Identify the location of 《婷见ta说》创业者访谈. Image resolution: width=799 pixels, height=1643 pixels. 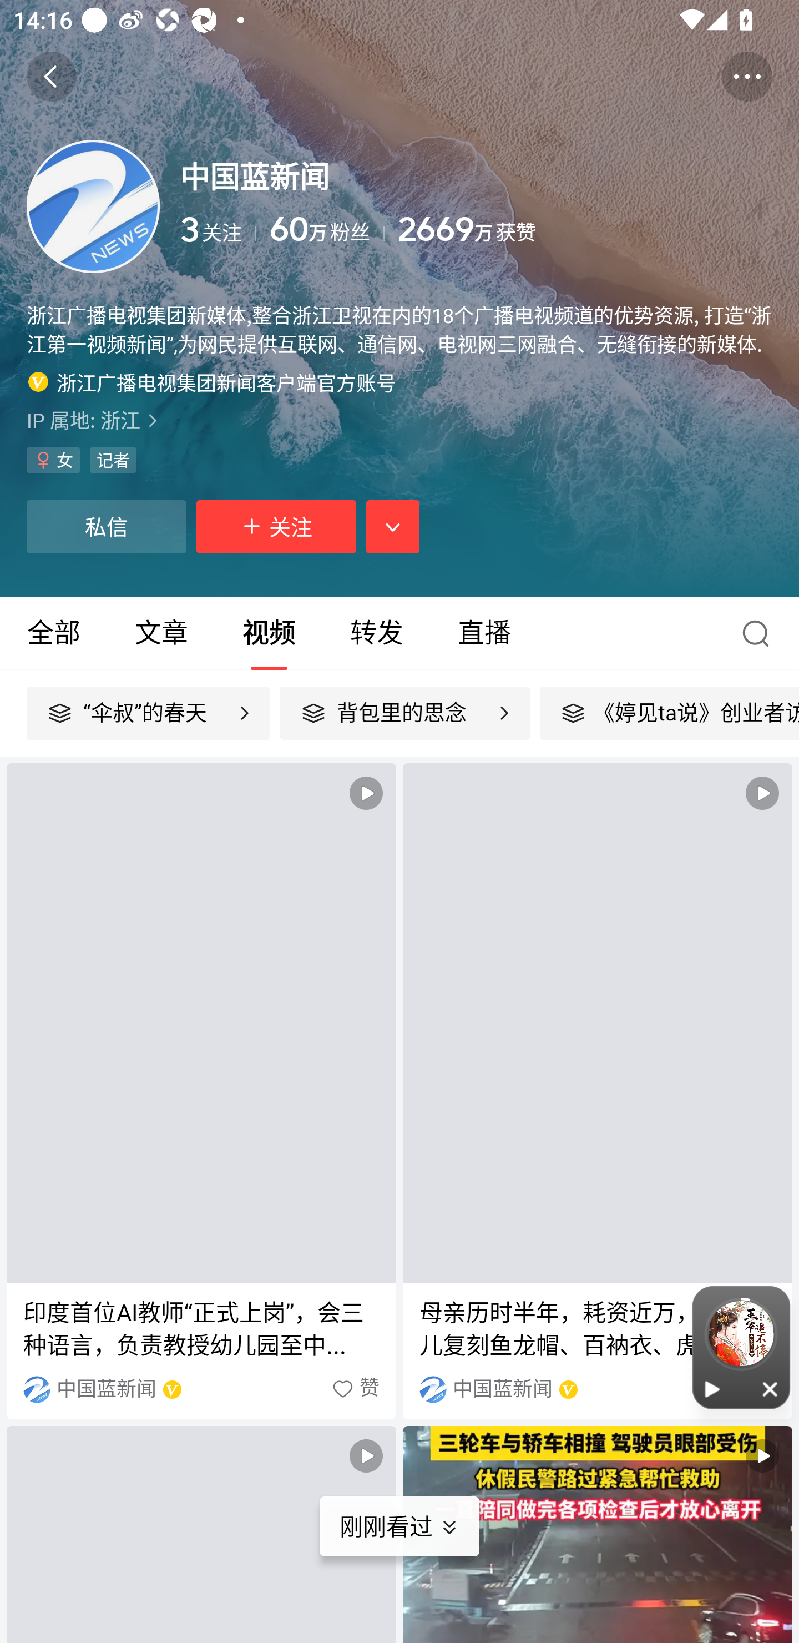
(669, 713).